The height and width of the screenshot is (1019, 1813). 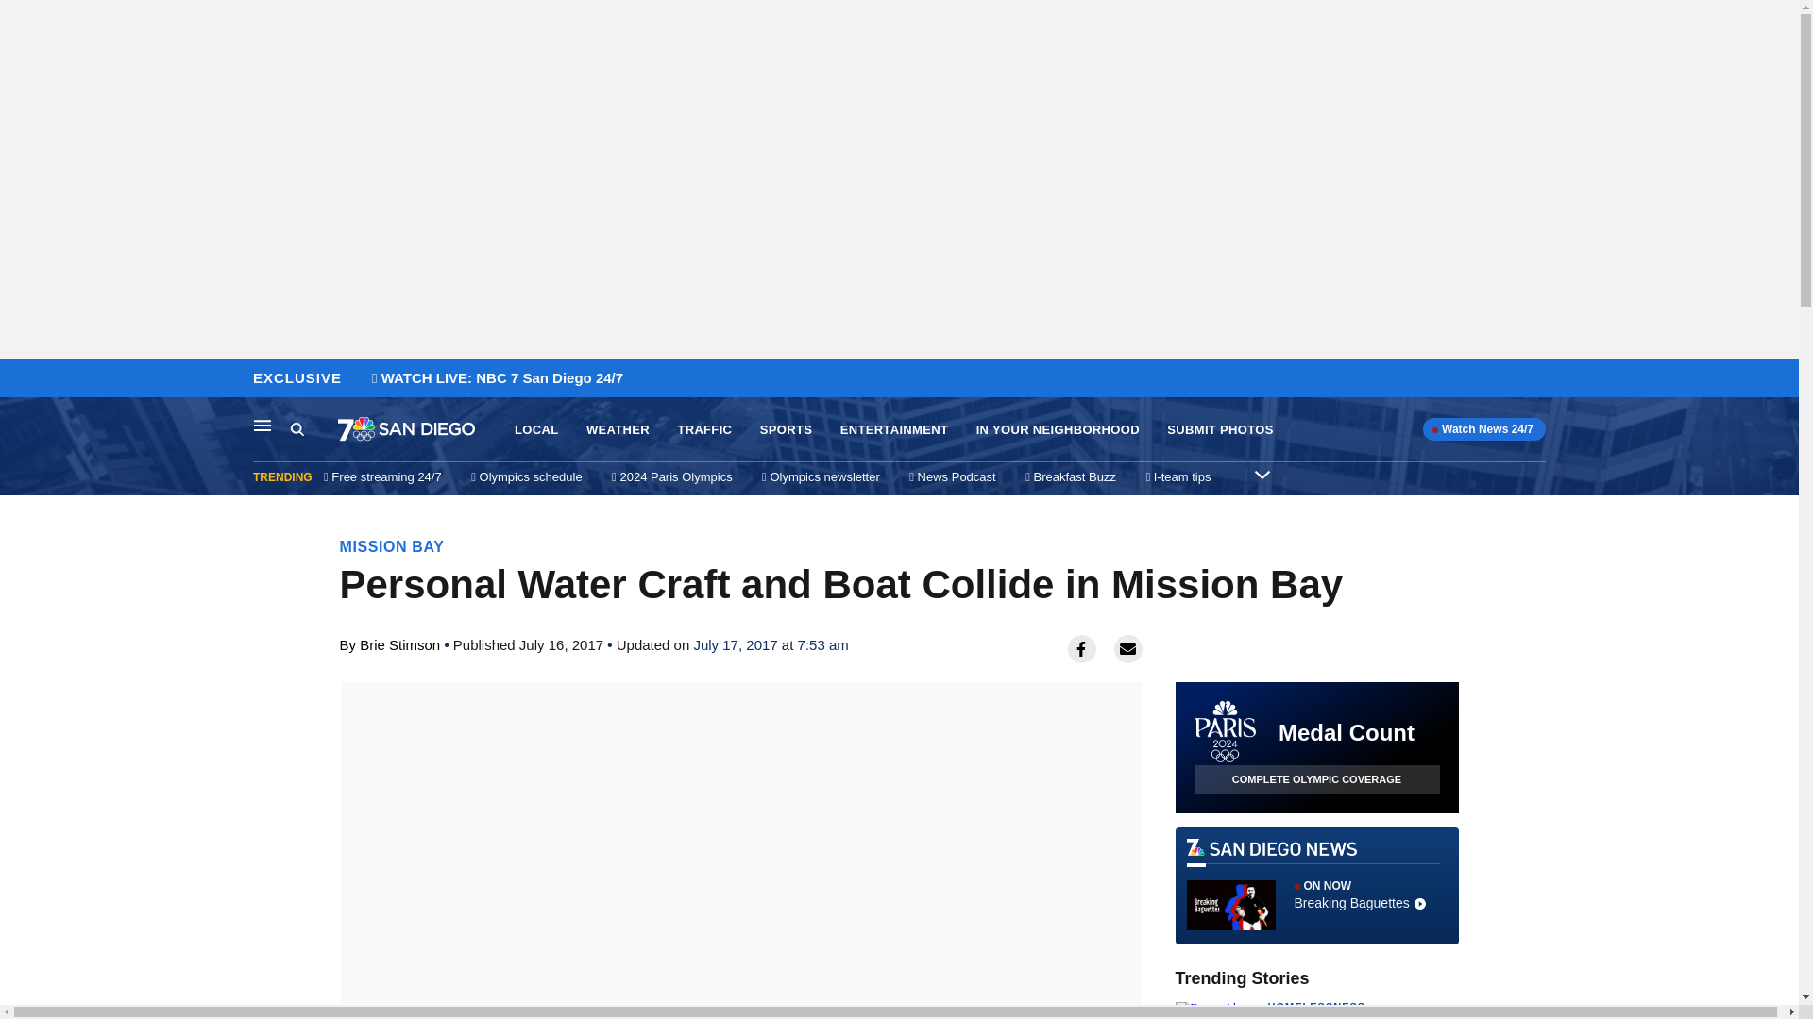 I want to click on IN YOUR NEIGHBORHOOD, so click(x=618, y=430).